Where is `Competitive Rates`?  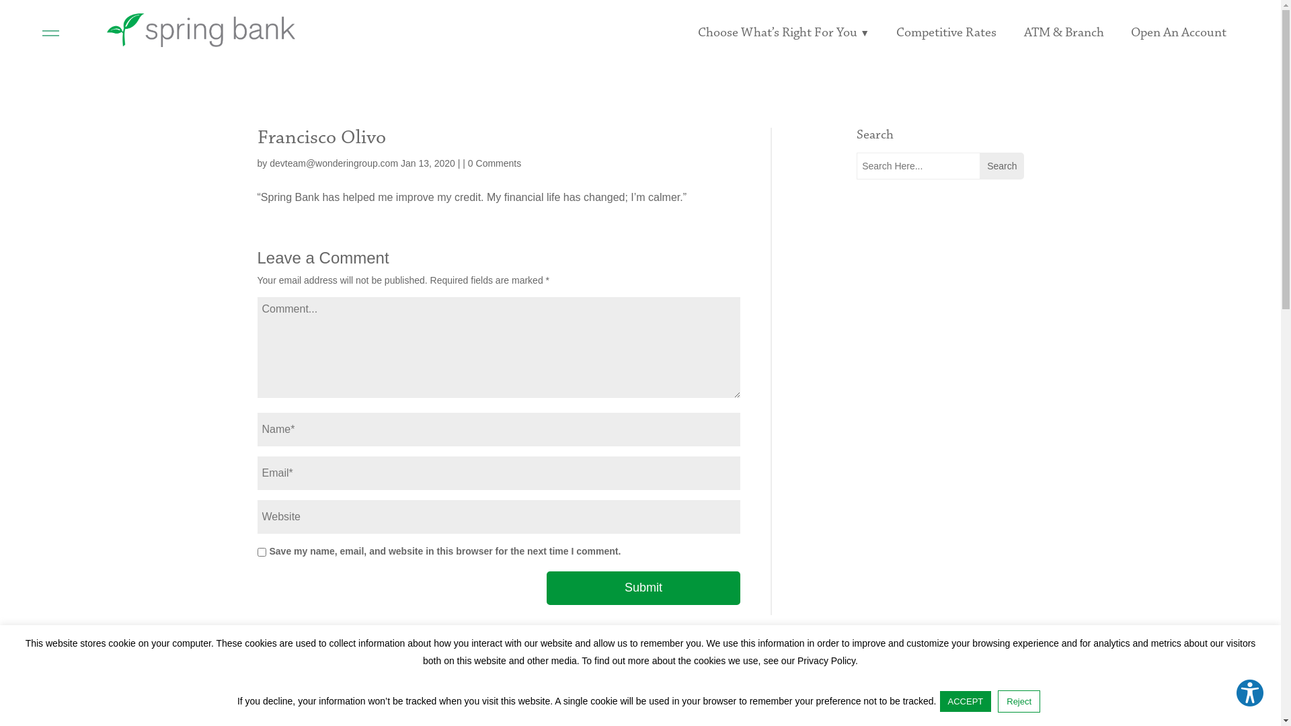
Competitive Rates is located at coordinates (947, 43).